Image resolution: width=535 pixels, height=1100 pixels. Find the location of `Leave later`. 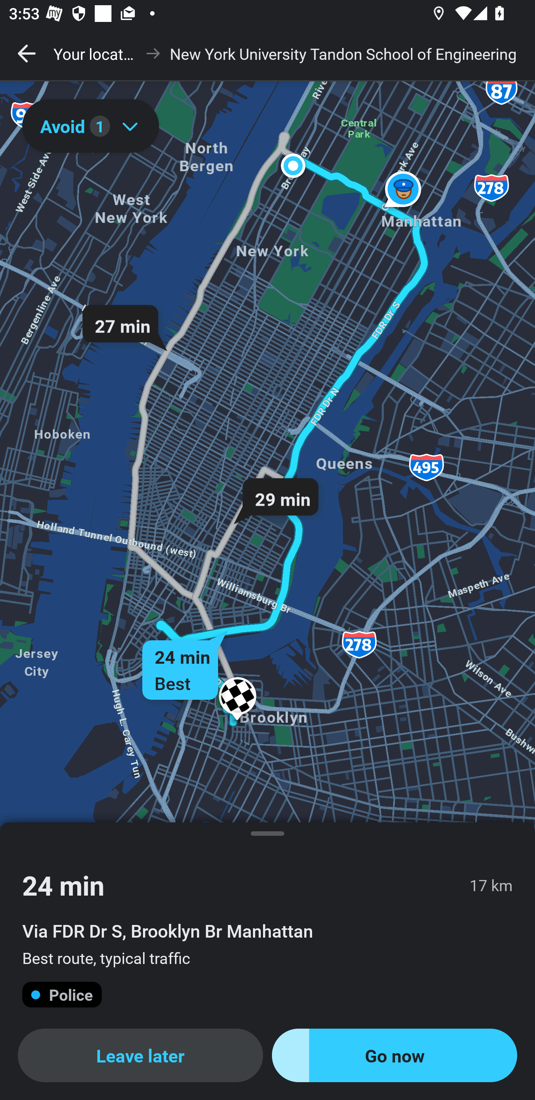

Leave later is located at coordinates (140, 1055).